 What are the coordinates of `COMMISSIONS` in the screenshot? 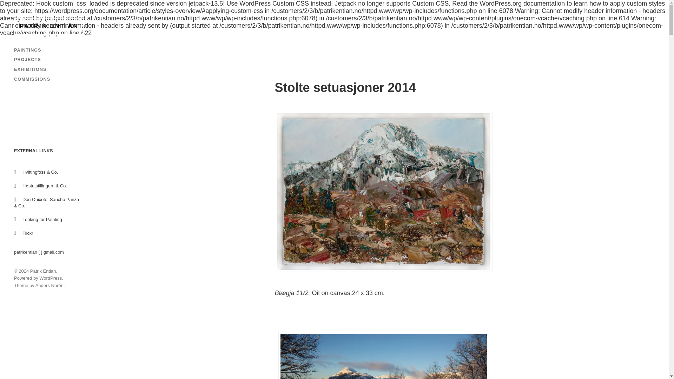 It's located at (32, 79).